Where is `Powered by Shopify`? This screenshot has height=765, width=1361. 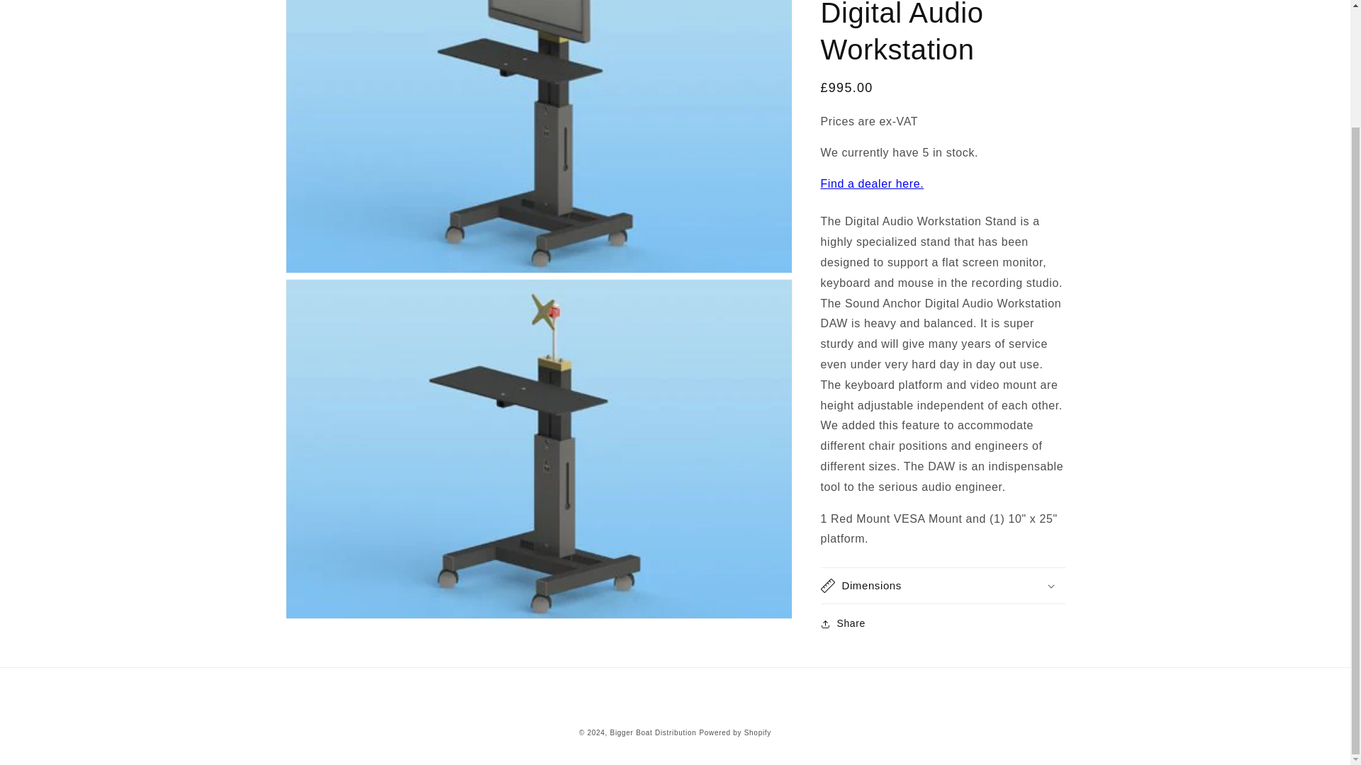
Powered by Shopify is located at coordinates (735, 732).